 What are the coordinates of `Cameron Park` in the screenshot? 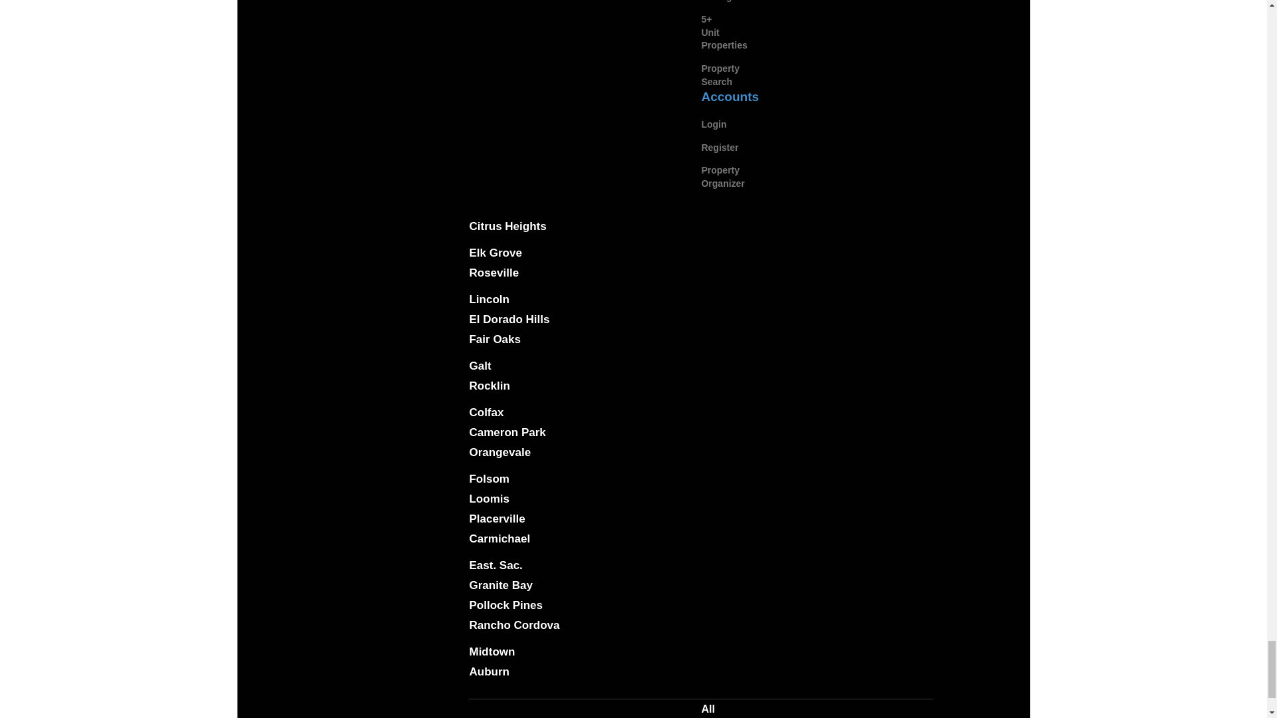 It's located at (507, 432).